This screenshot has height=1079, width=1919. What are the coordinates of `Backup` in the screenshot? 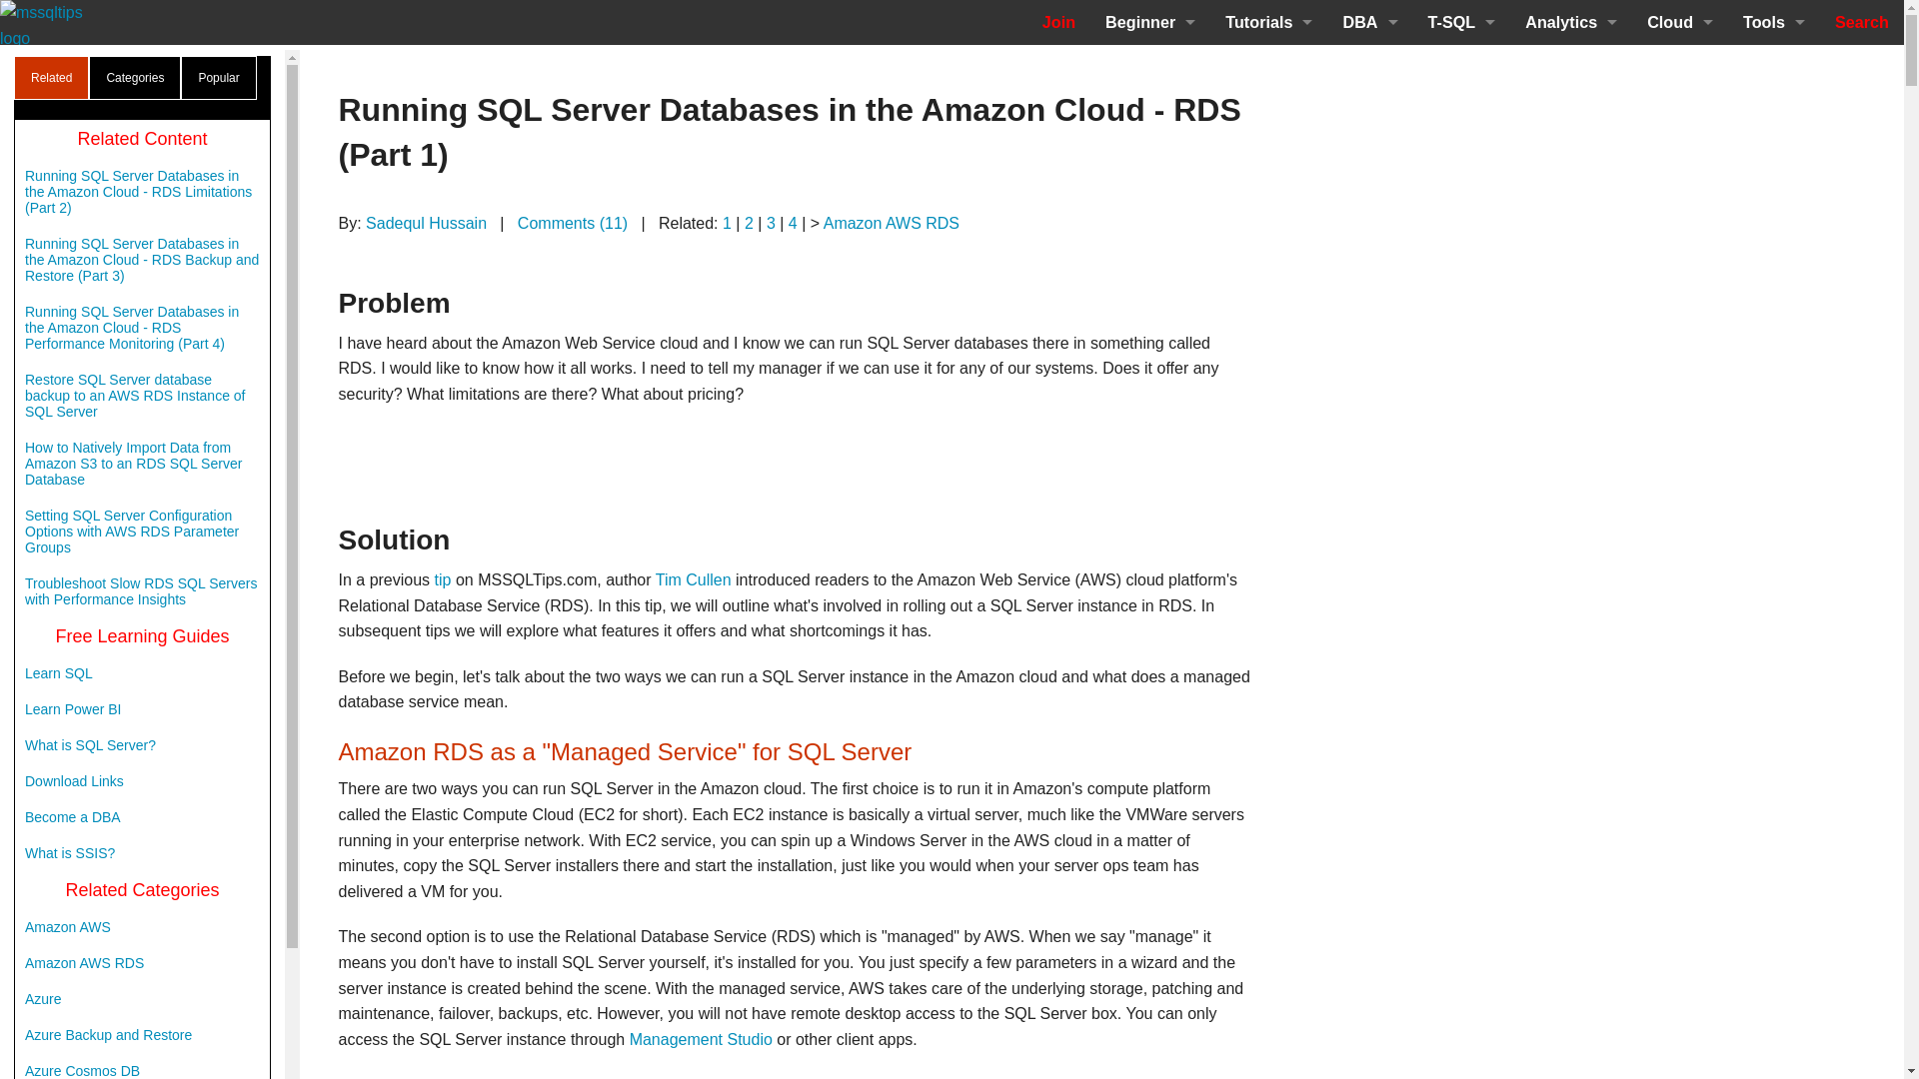 It's located at (1369, 382).